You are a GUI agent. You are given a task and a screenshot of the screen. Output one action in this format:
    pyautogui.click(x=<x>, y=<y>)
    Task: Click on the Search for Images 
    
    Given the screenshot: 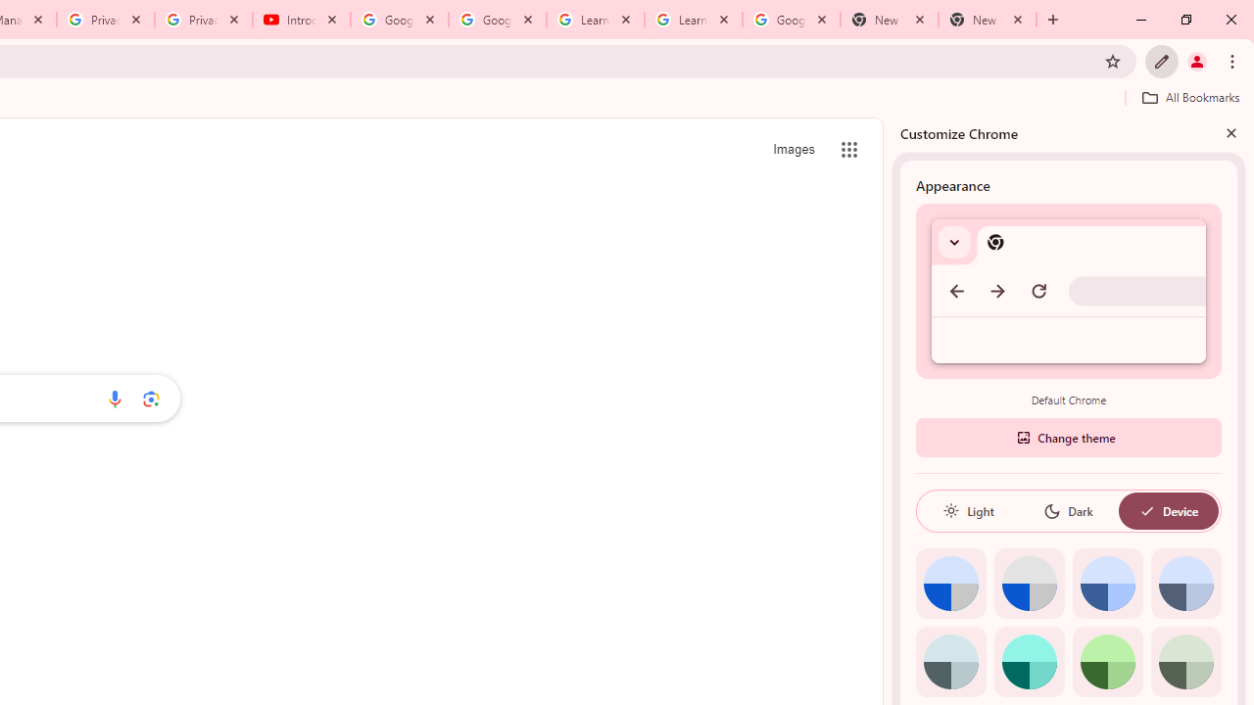 What is the action you would take?
    pyautogui.click(x=794, y=149)
    